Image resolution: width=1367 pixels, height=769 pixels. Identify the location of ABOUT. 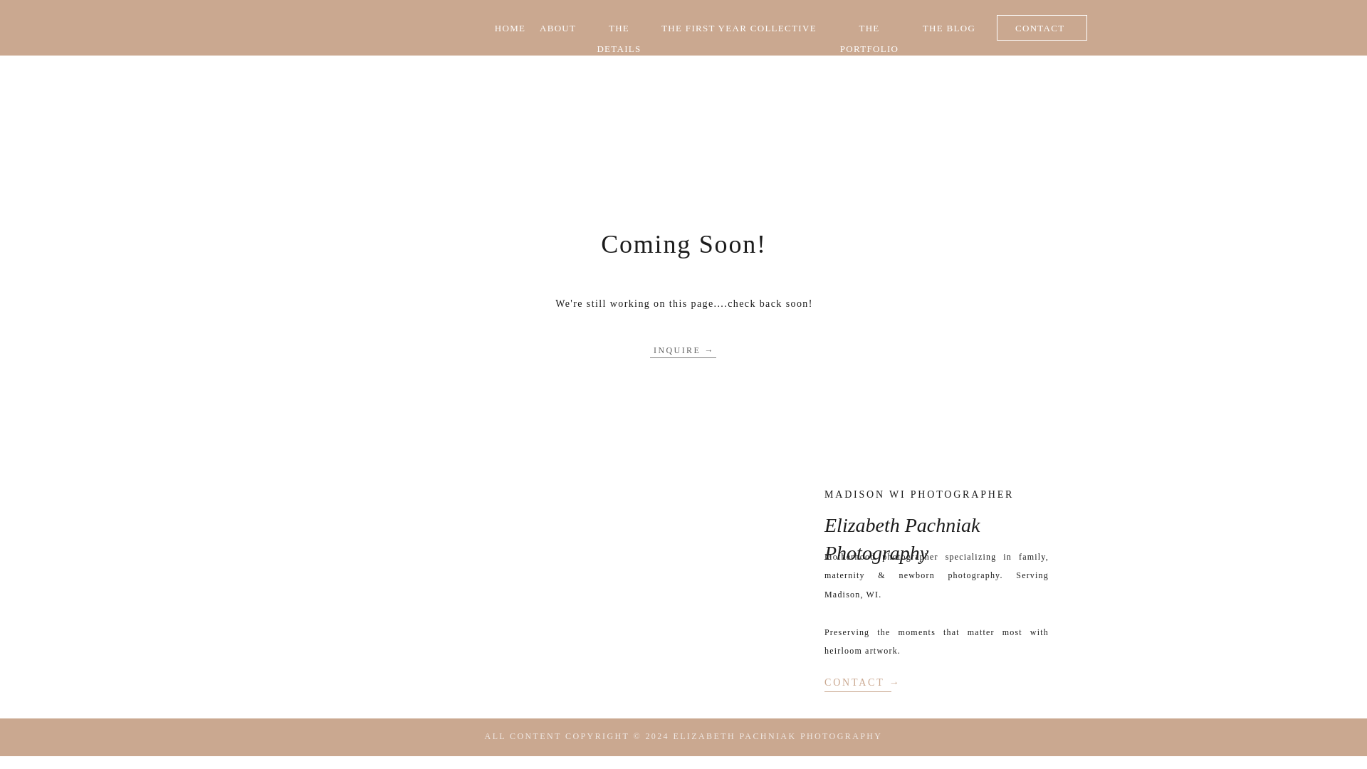
(557, 27).